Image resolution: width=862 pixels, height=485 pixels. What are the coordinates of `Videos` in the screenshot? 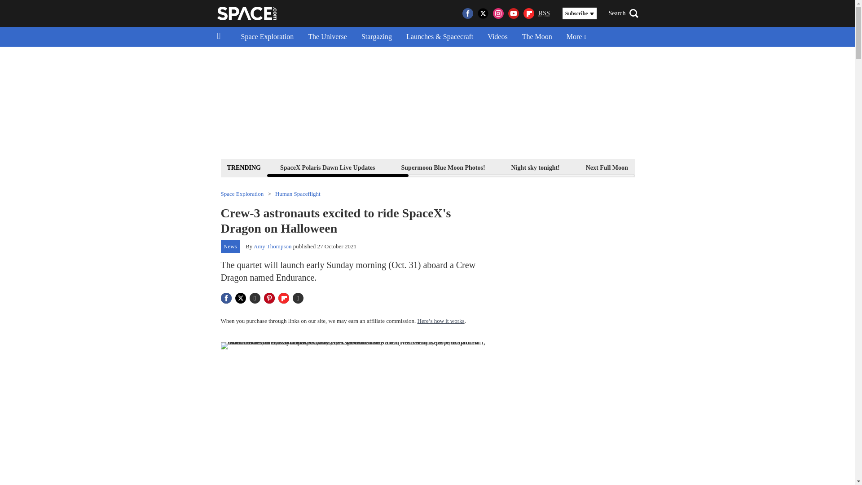 It's located at (497, 37).